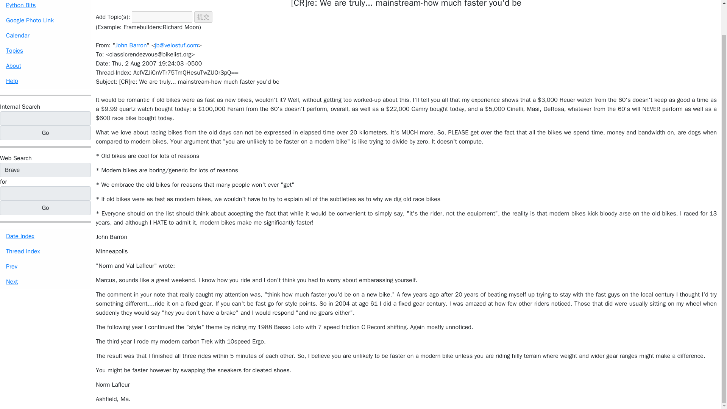  Describe the element at coordinates (45, 81) in the screenshot. I see `Help` at that location.